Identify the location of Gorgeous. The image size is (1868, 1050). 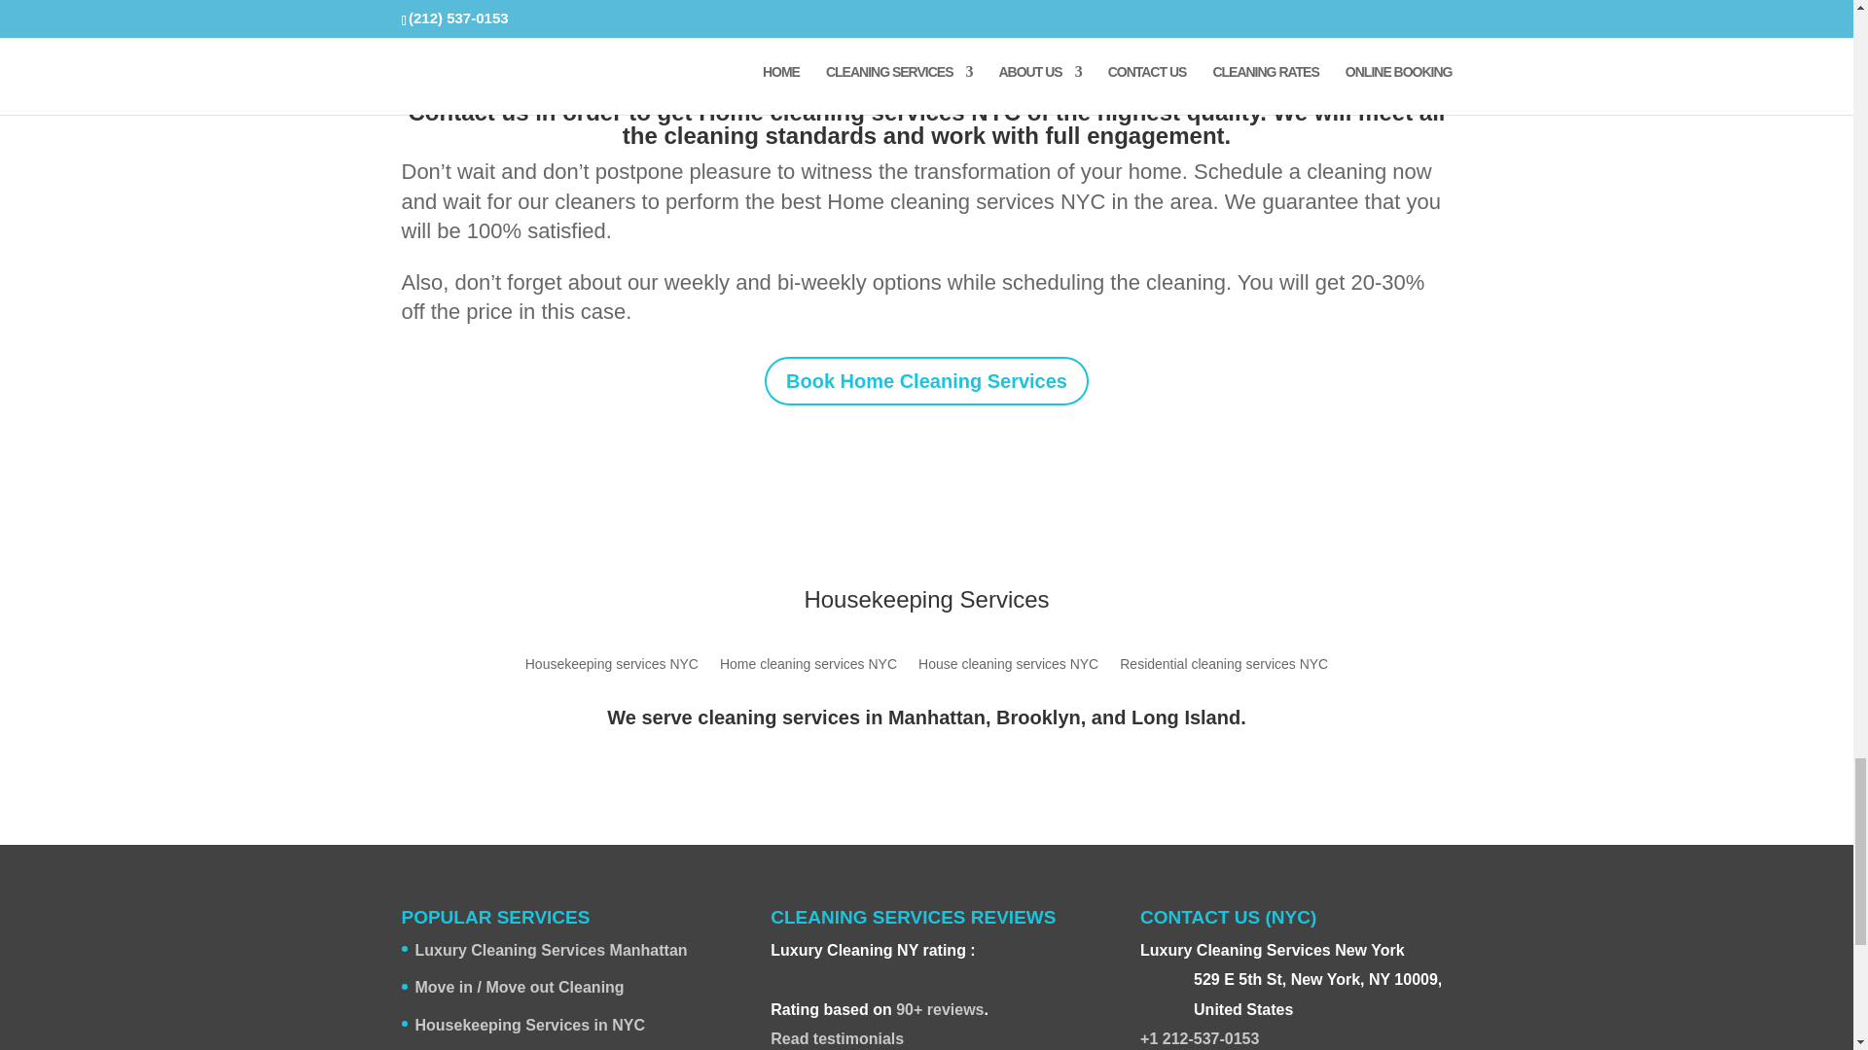
(811, 972).